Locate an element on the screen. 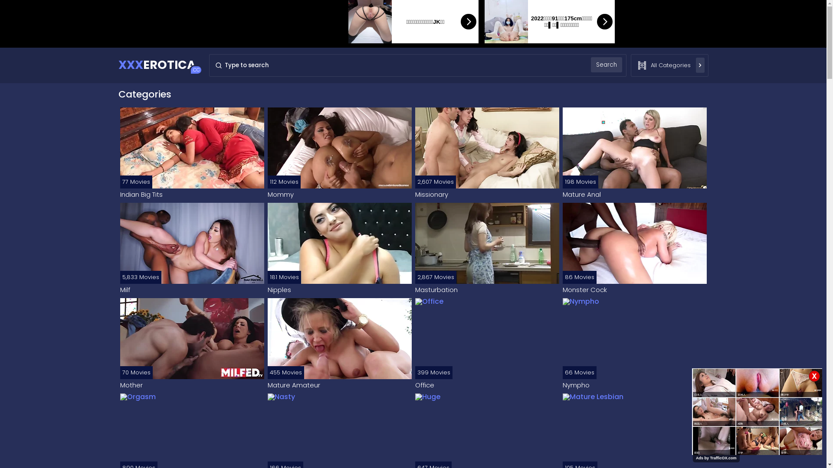 This screenshot has height=468, width=833. Indian Big Tits is located at coordinates (192, 195).